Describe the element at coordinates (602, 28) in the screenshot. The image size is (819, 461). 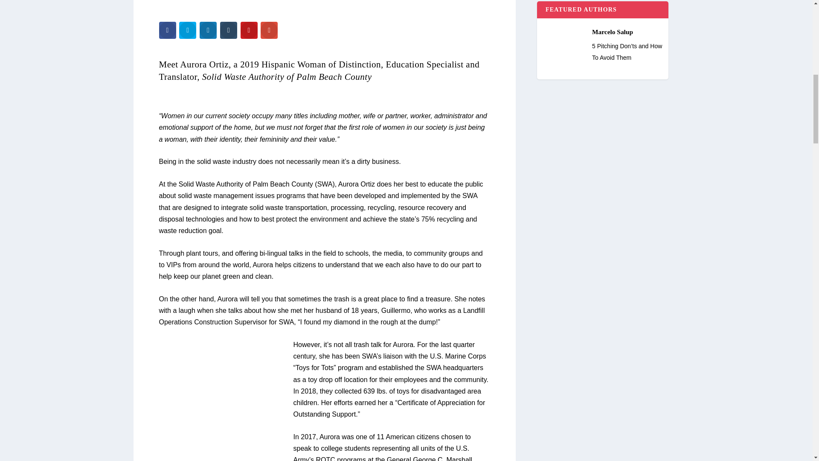
I see `Marcelo Salup` at that location.